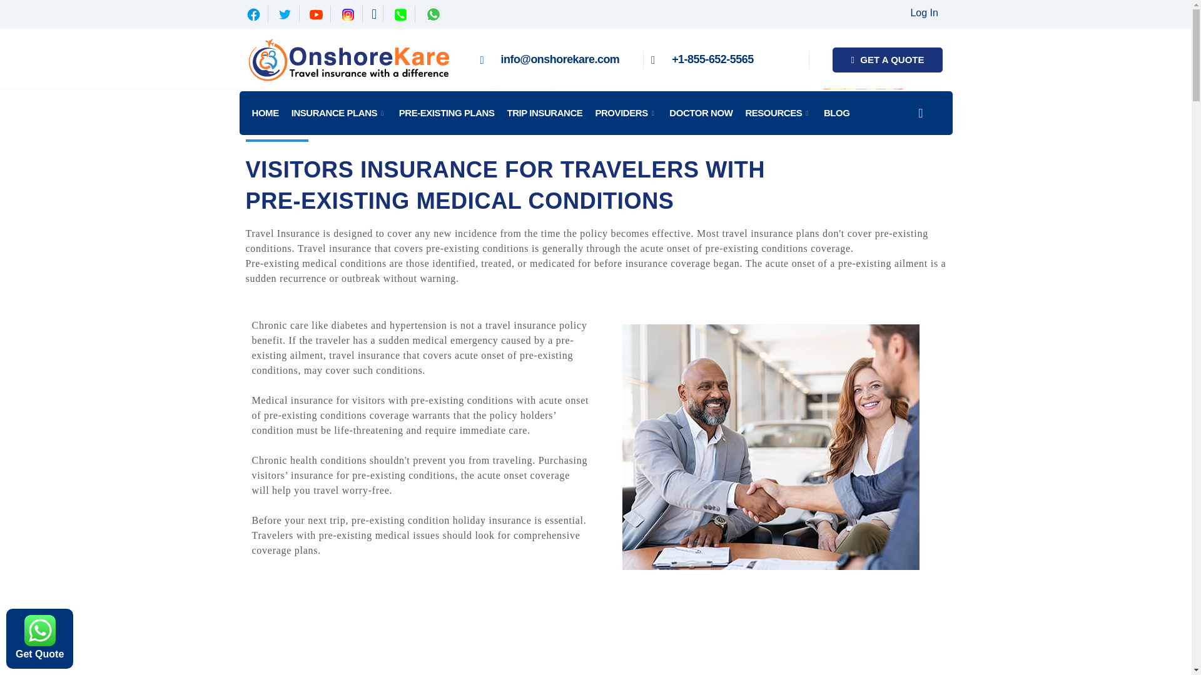 The image size is (1201, 675). What do you see at coordinates (544, 112) in the screenshot?
I see `TRIP INSURANCE` at bounding box center [544, 112].